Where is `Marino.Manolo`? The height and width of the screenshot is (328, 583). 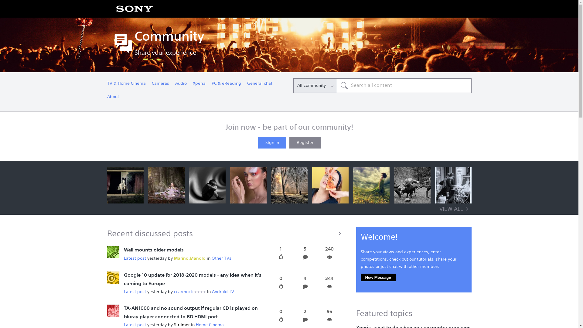 Marino.Manolo is located at coordinates (189, 258).